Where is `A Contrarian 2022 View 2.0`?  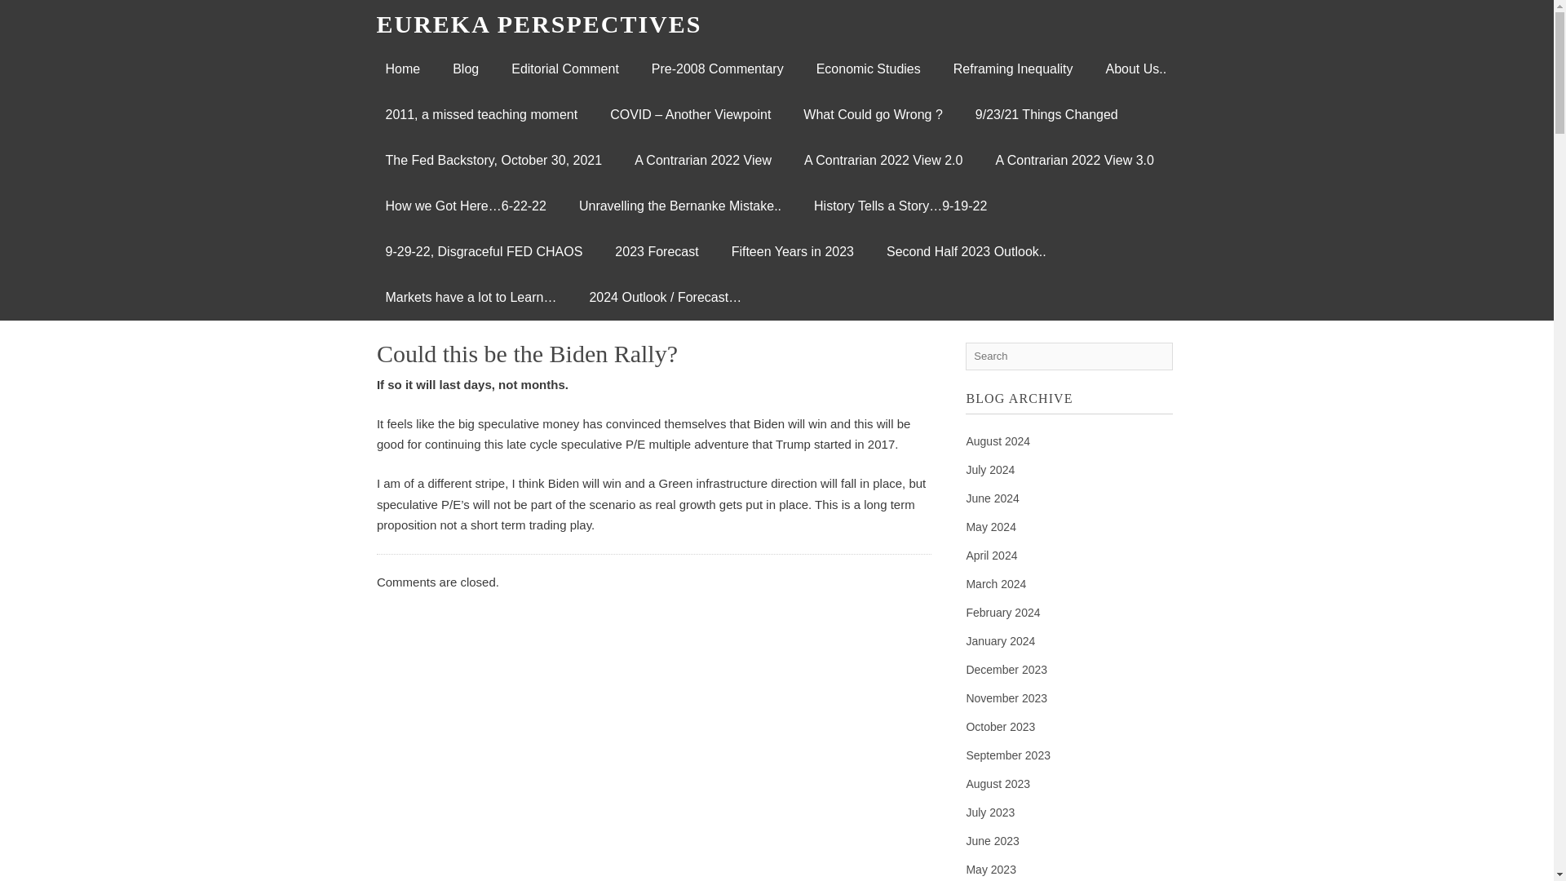
A Contrarian 2022 View 2.0 is located at coordinates (883, 160).